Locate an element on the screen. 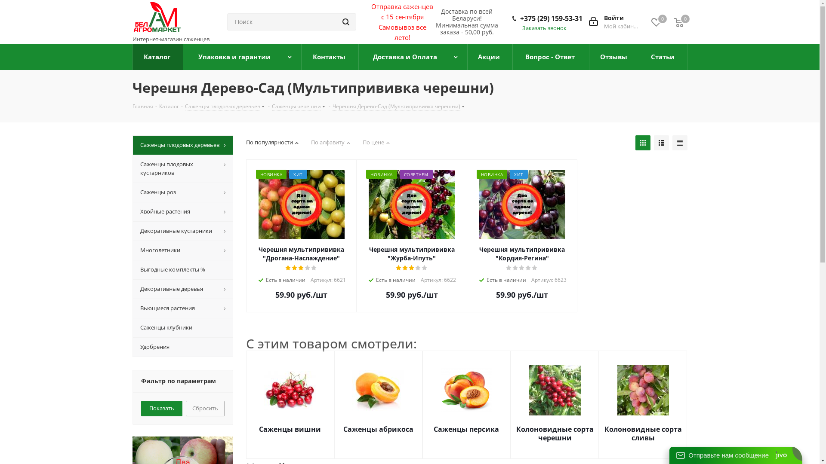 The height and width of the screenshot is (464, 826). 4 is located at coordinates (418, 268).